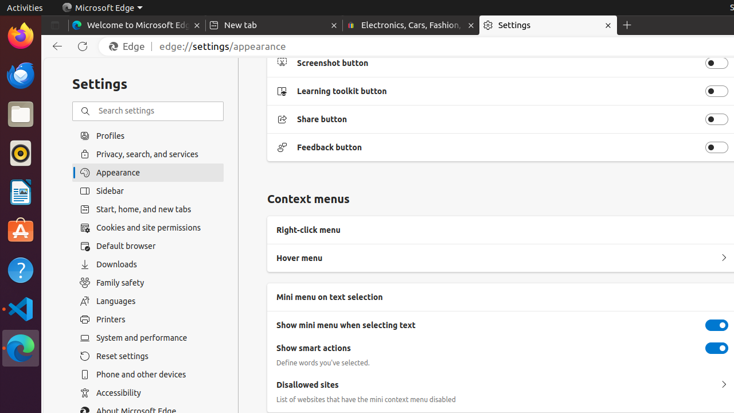 The width and height of the screenshot is (734, 413). Describe the element at coordinates (717, 147) in the screenshot. I see `Feedback button` at that location.